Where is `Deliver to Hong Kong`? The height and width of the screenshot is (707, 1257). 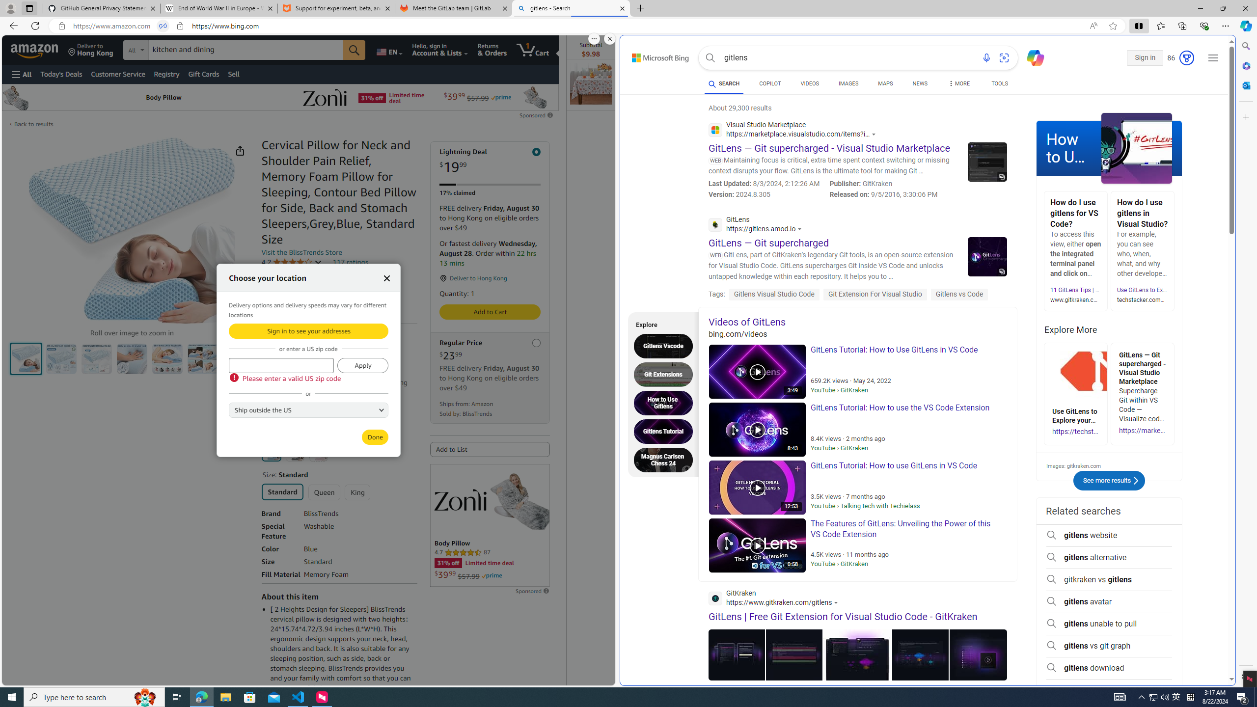 Deliver to Hong Kong is located at coordinates (91, 50).